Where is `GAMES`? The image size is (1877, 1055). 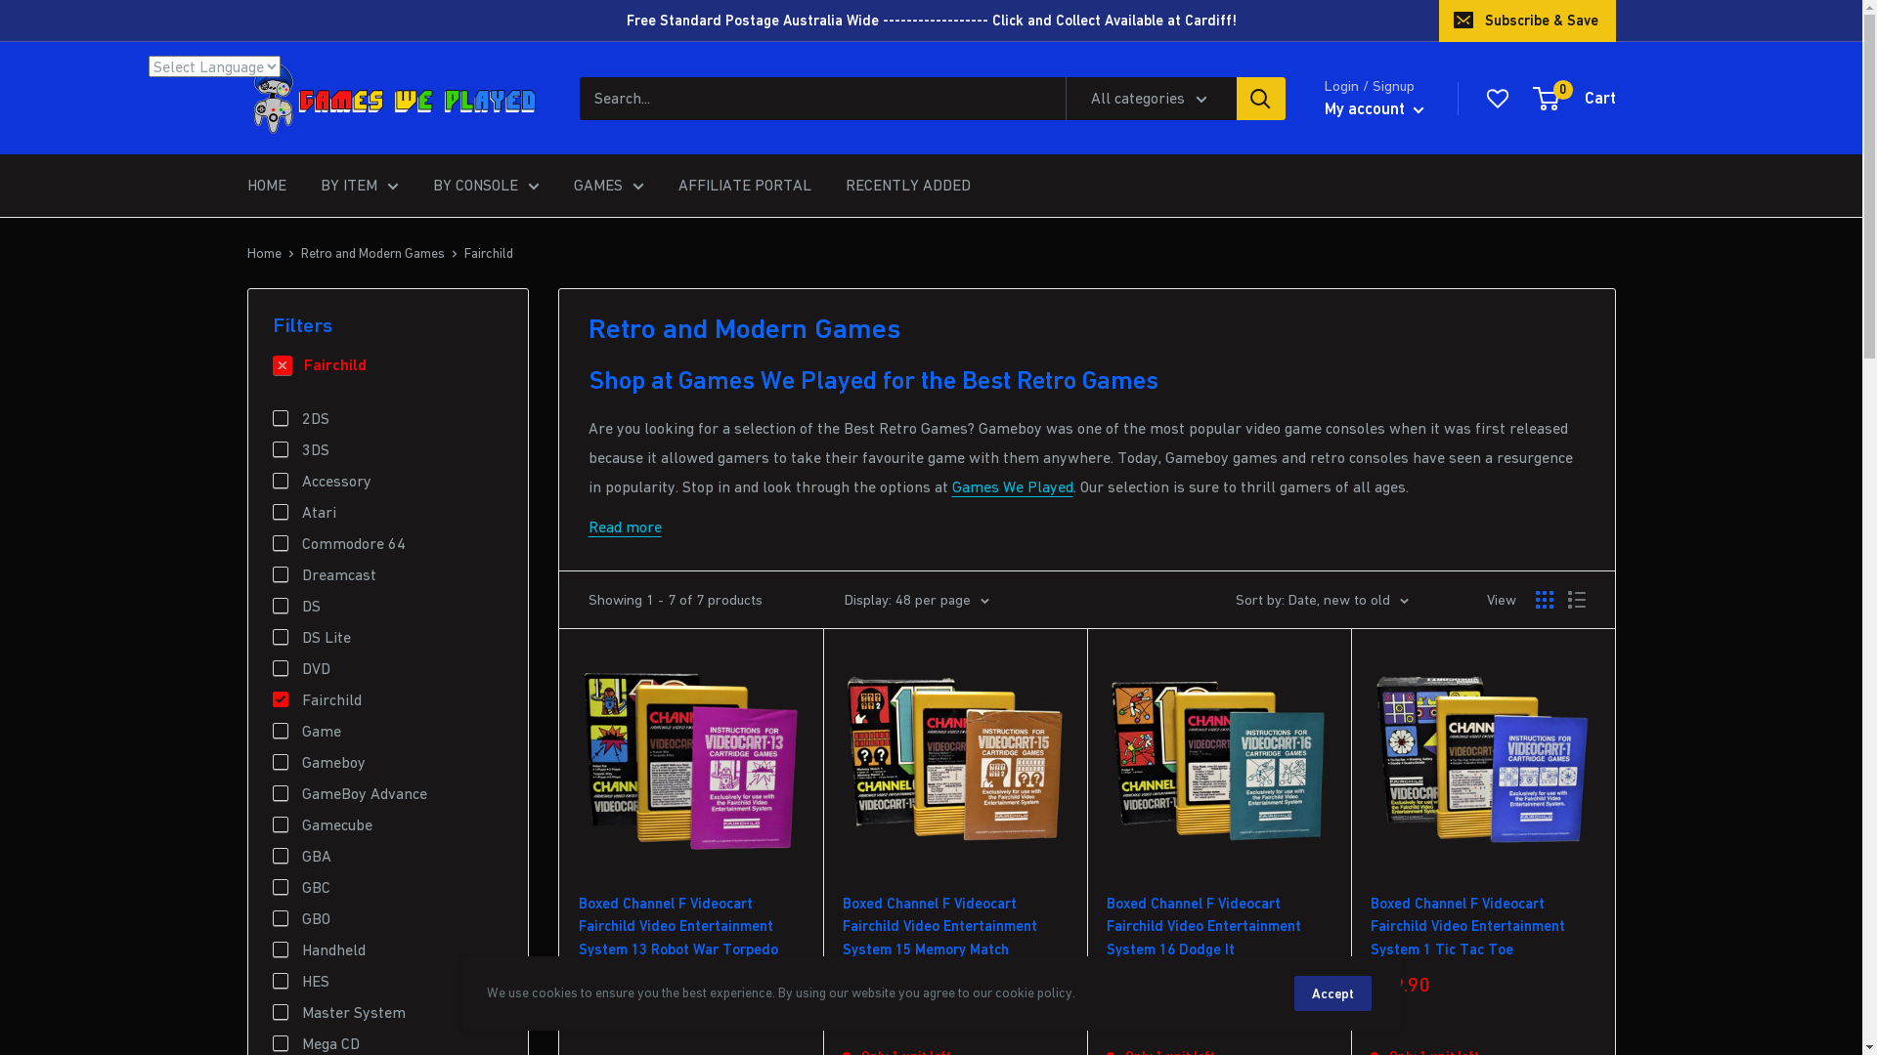 GAMES is located at coordinates (608, 186).